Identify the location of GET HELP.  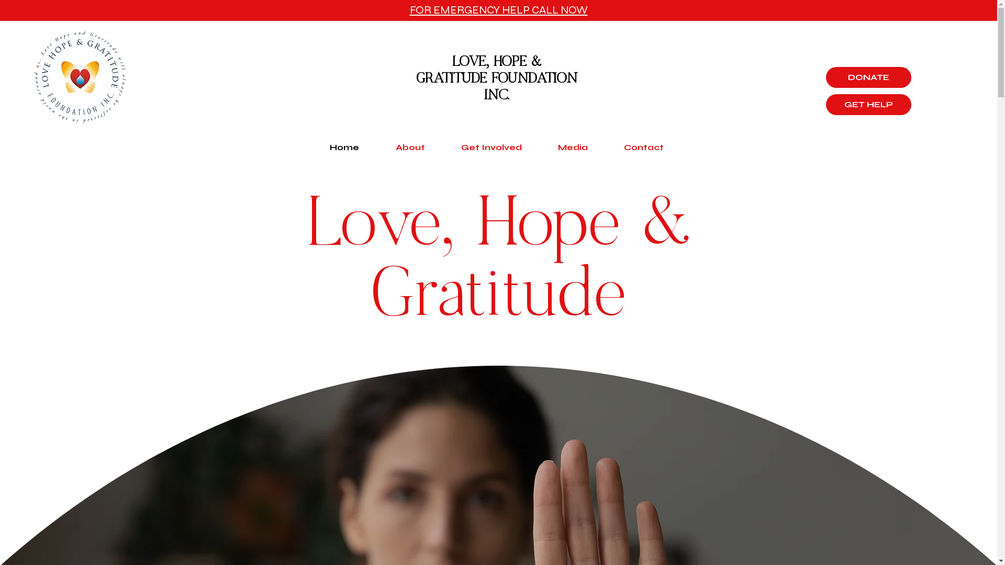
(869, 105).